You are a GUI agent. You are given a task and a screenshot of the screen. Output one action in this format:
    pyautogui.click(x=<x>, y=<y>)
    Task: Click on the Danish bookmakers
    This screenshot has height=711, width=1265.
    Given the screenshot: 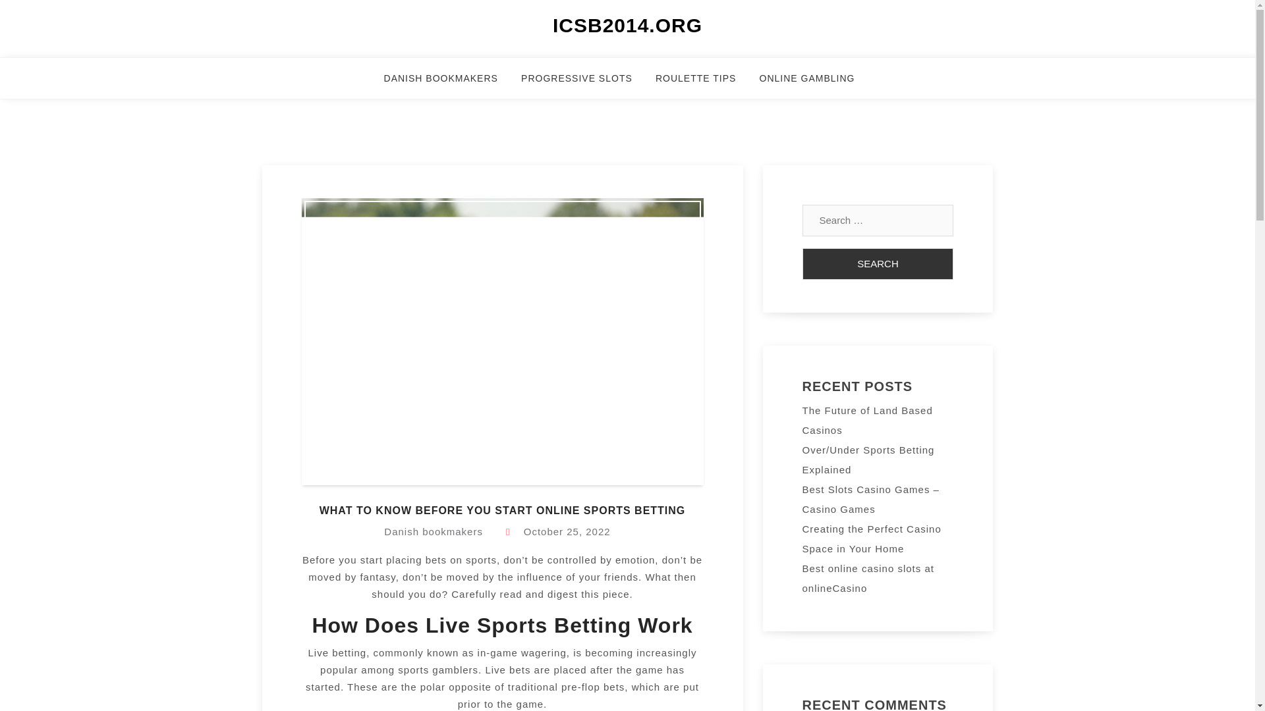 What is the action you would take?
    pyautogui.click(x=434, y=532)
    